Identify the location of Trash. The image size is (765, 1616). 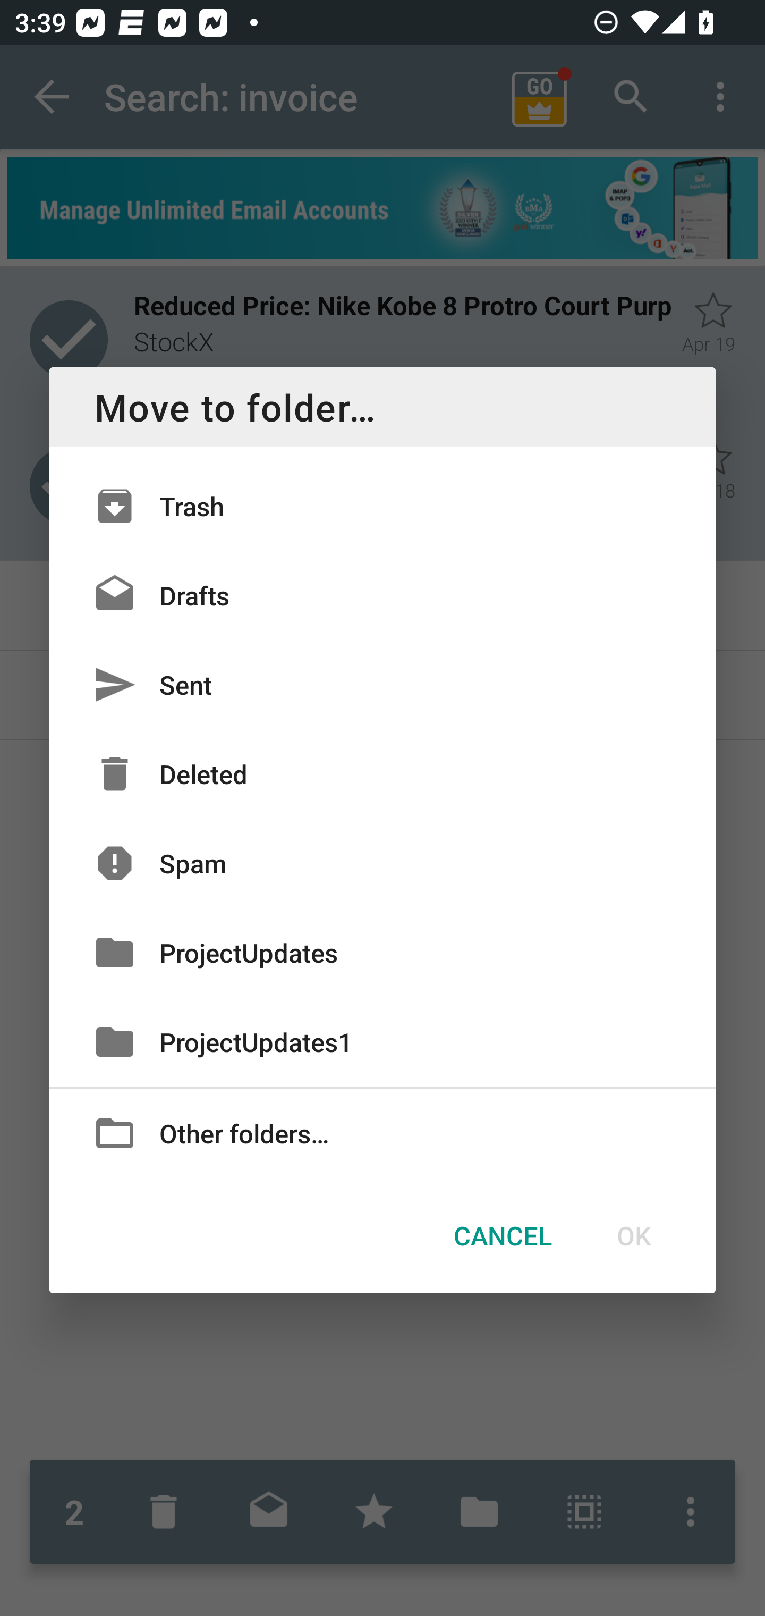
(382, 506).